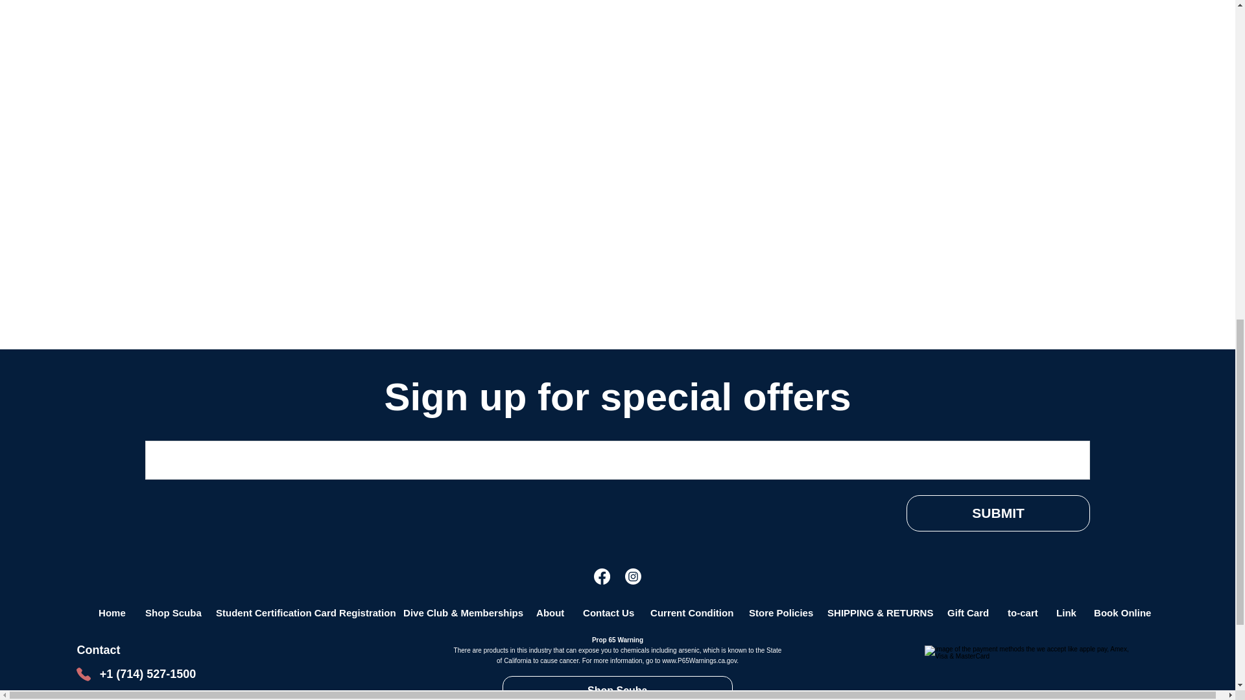 This screenshot has height=700, width=1245. Describe the element at coordinates (1021, 612) in the screenshot. I see `to-cart` at that location.